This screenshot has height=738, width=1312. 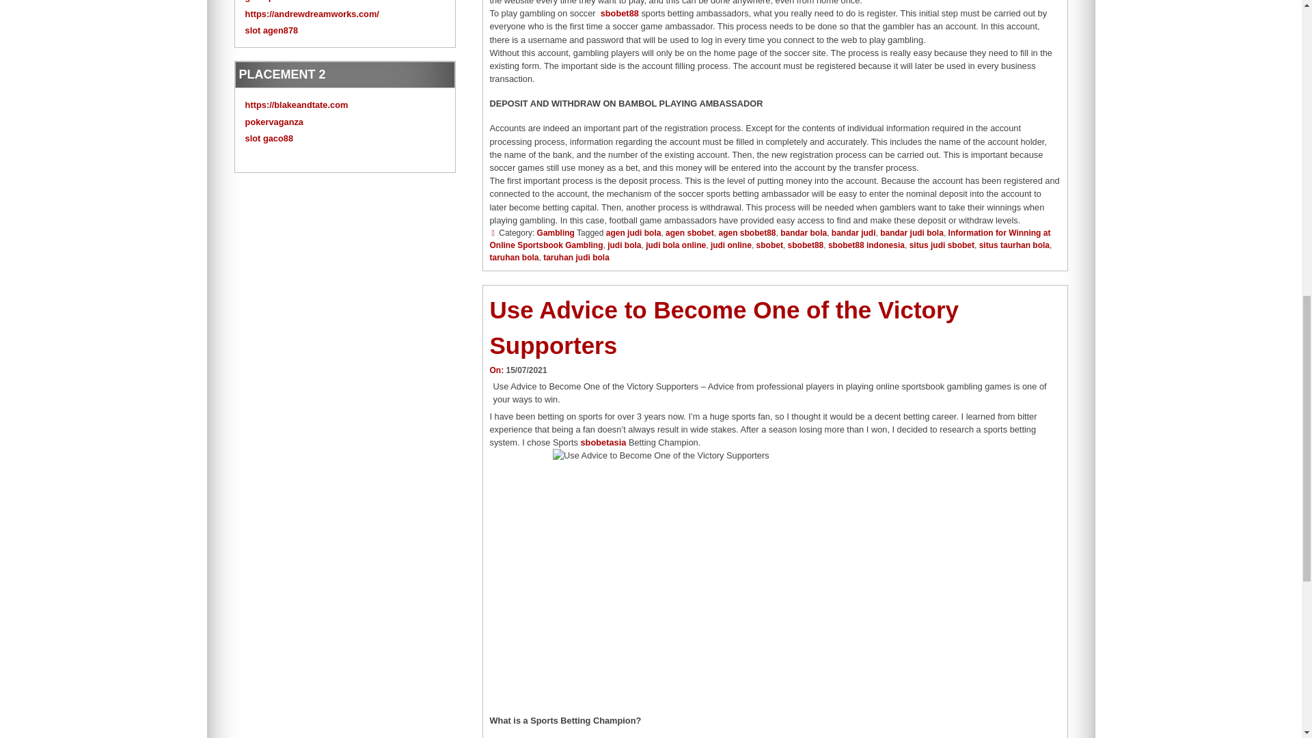 What do you see at coordinates (555, 232) in the screenshot?
I see `Gambling` at bounding box center [555, 232].